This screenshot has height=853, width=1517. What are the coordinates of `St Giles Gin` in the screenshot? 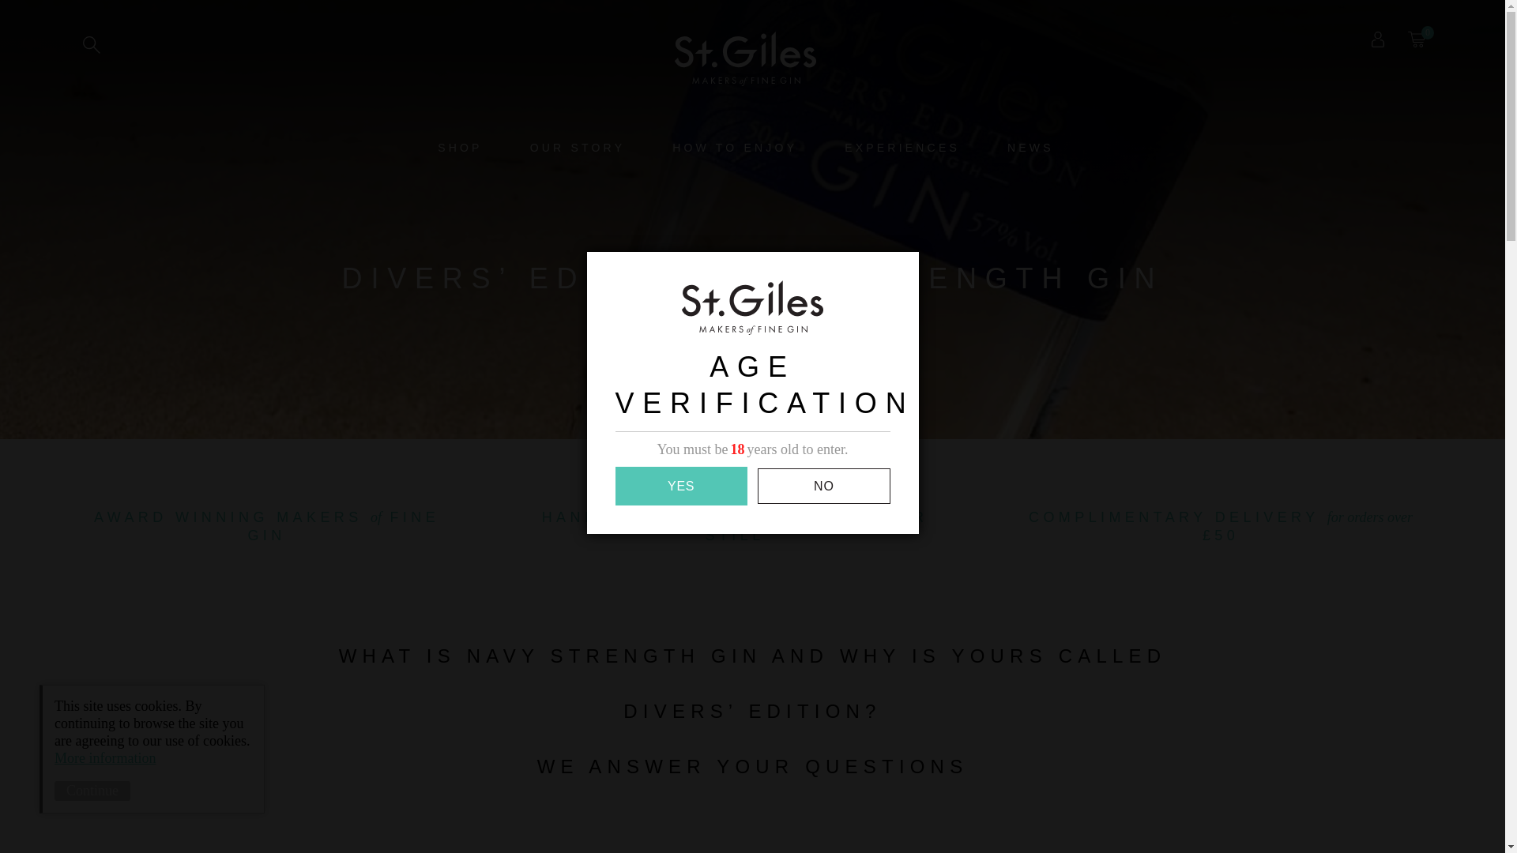 It's located at (745, 58).